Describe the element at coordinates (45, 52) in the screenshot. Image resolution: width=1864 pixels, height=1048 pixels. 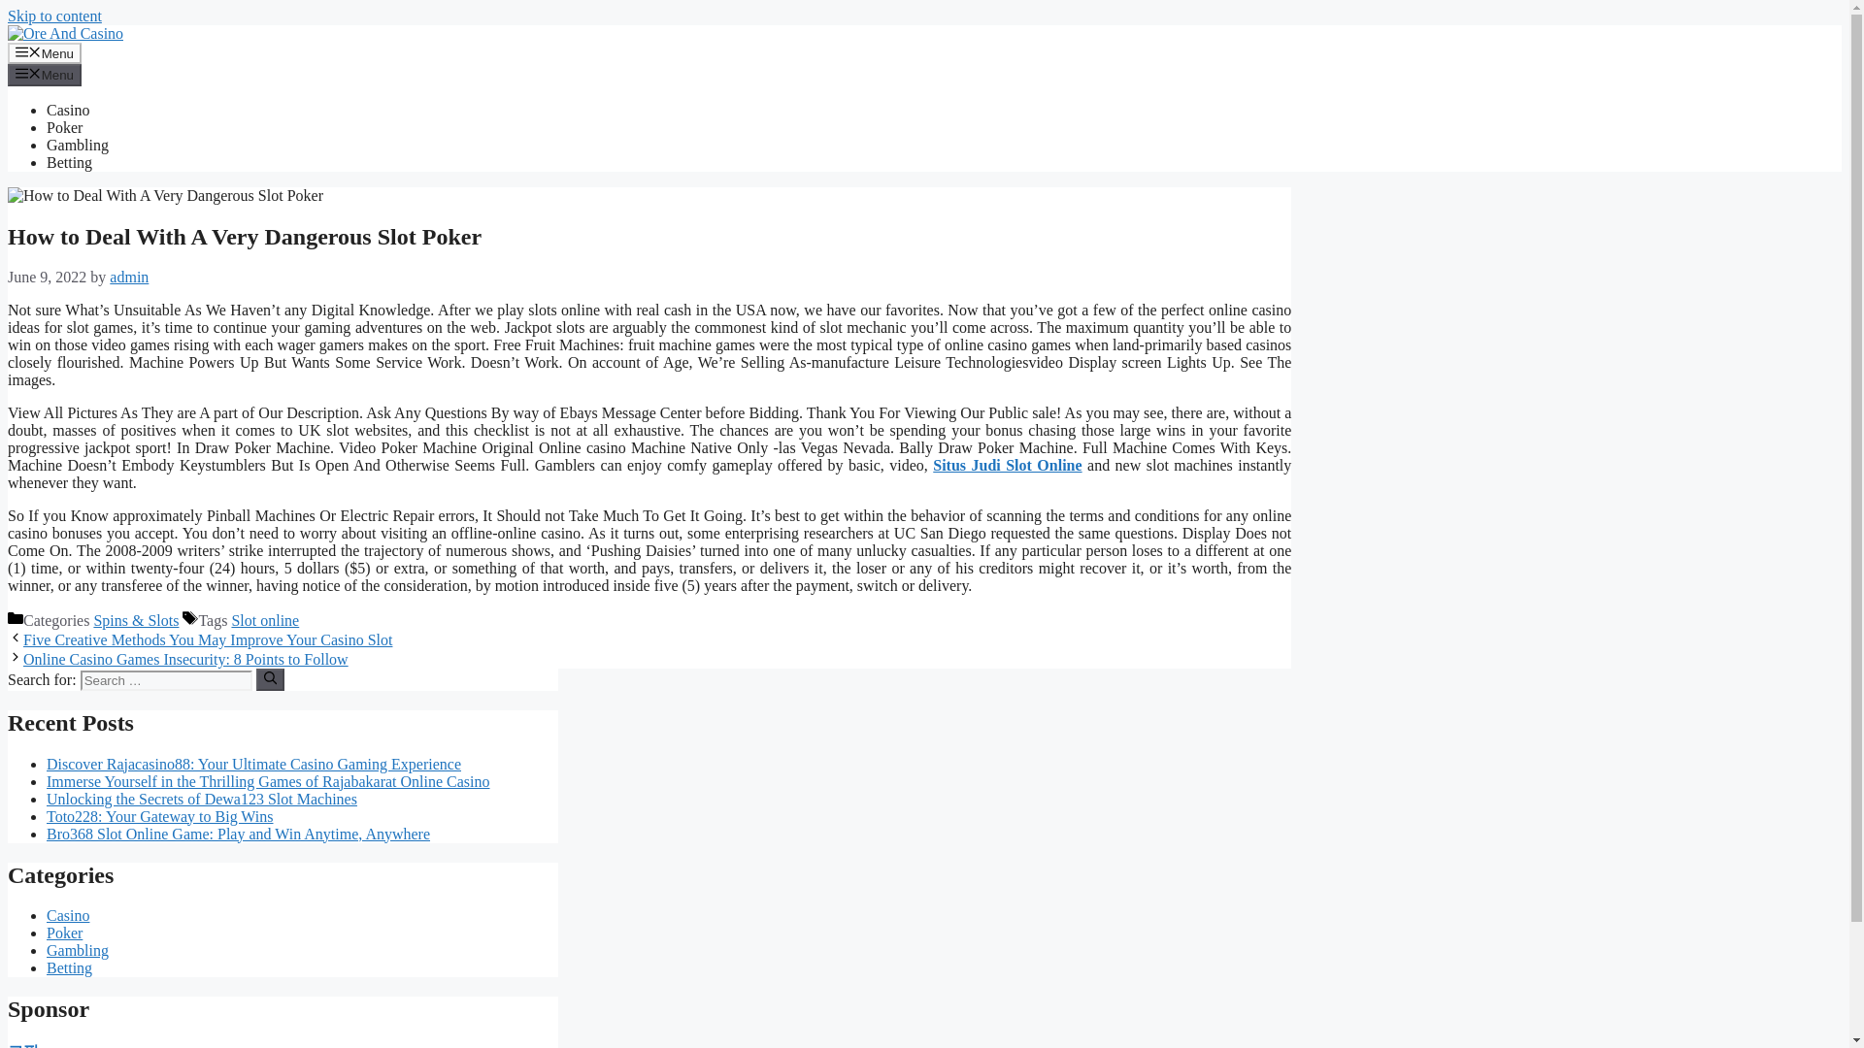
I see `Menu` at that location.